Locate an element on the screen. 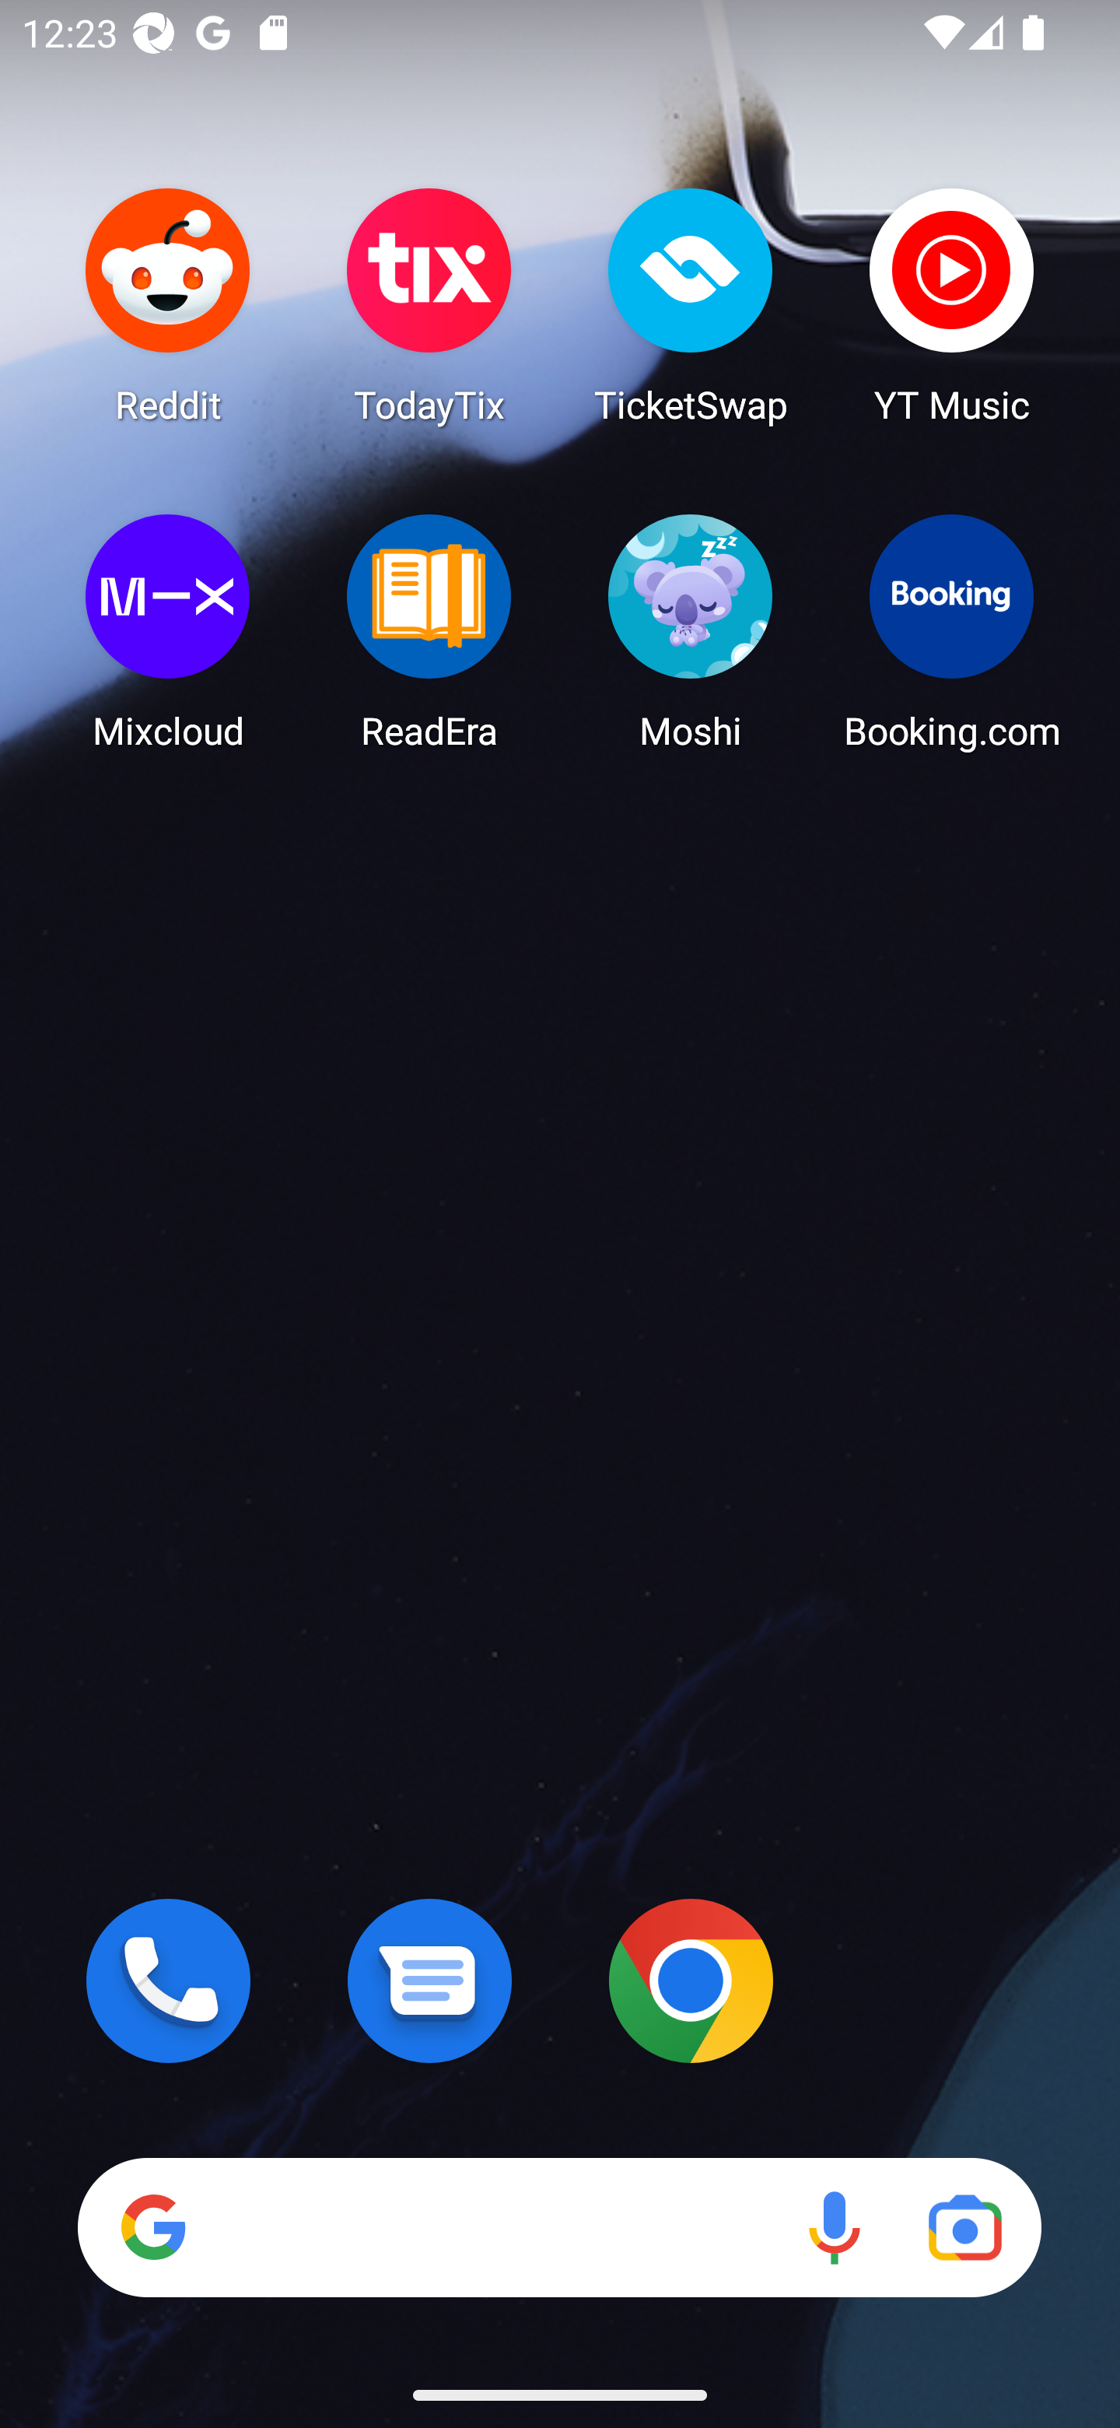  YT Music is located at coordinates (952, 305).